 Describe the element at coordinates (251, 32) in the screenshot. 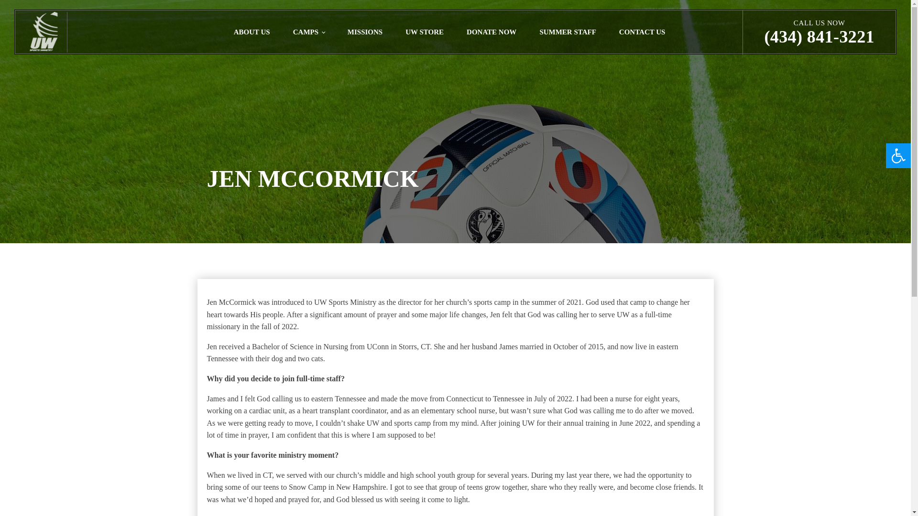

I see `ABOUT US` at that location.